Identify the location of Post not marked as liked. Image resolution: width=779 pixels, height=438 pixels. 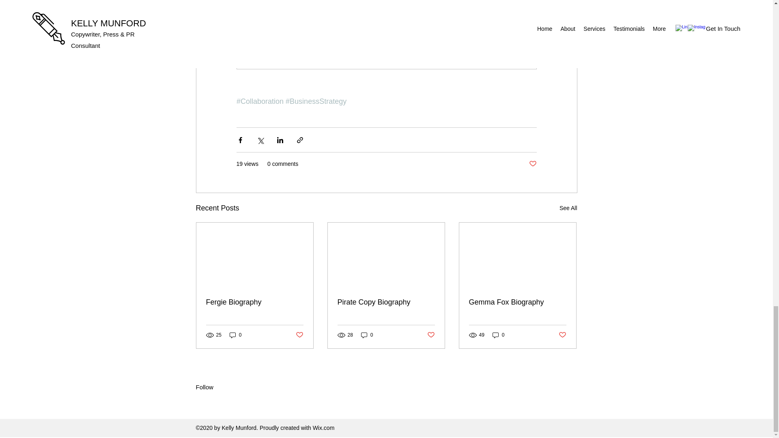
(562, 335).